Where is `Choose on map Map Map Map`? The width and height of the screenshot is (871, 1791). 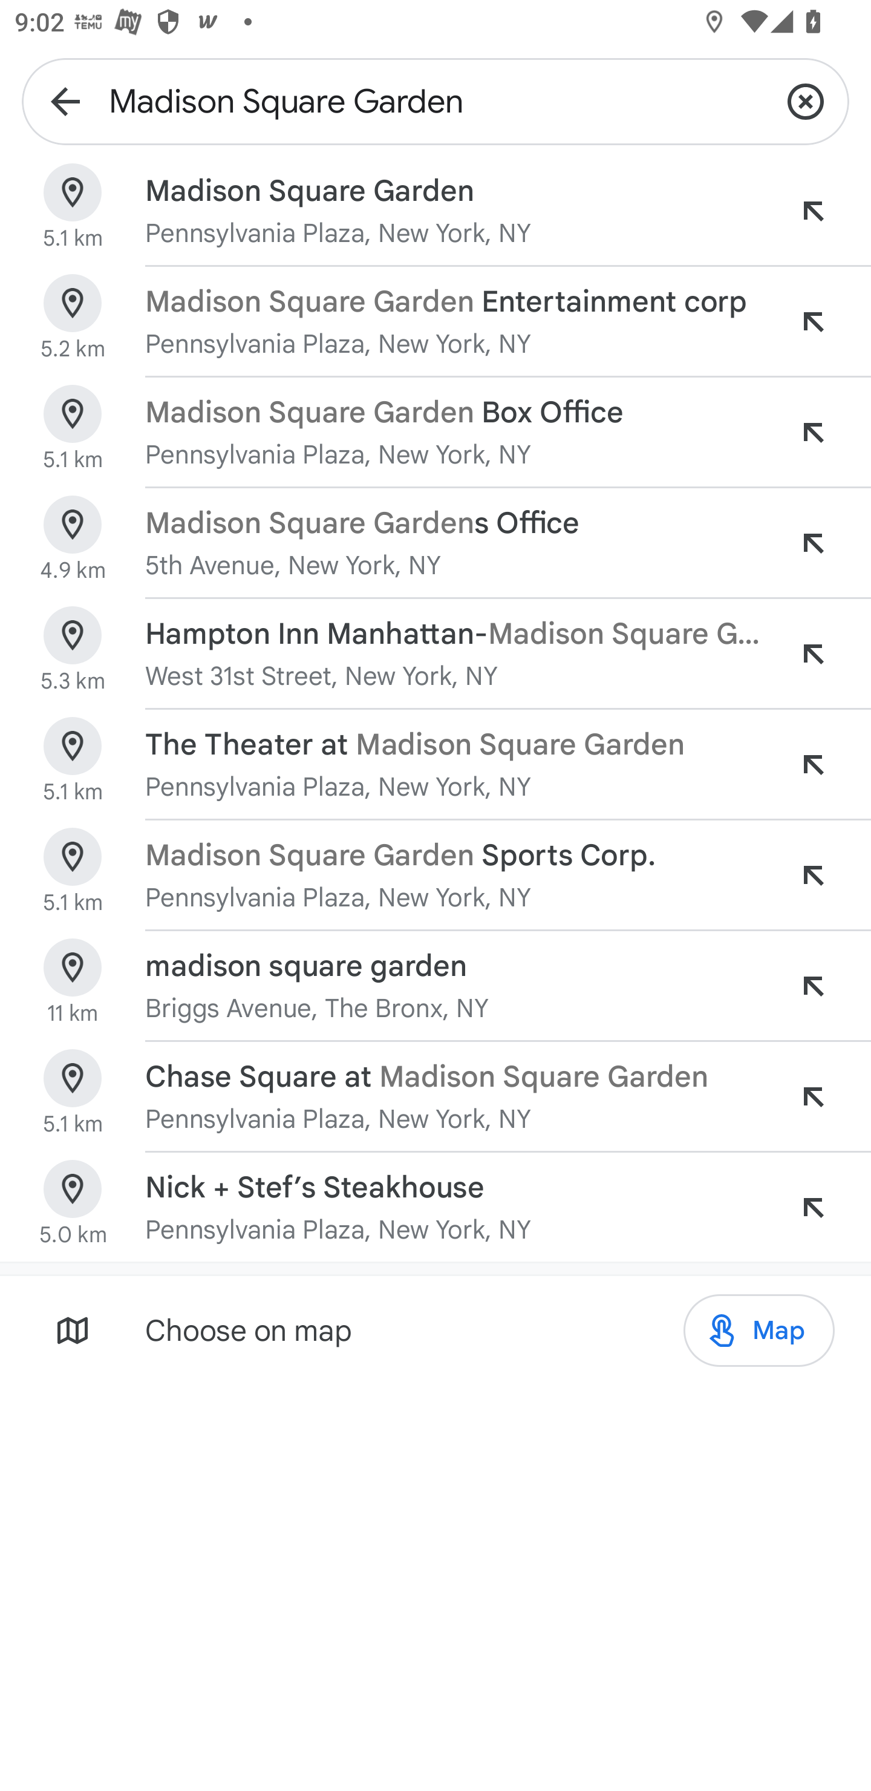
Choose on map Map Map Map is located at coordinates (435, 1330).